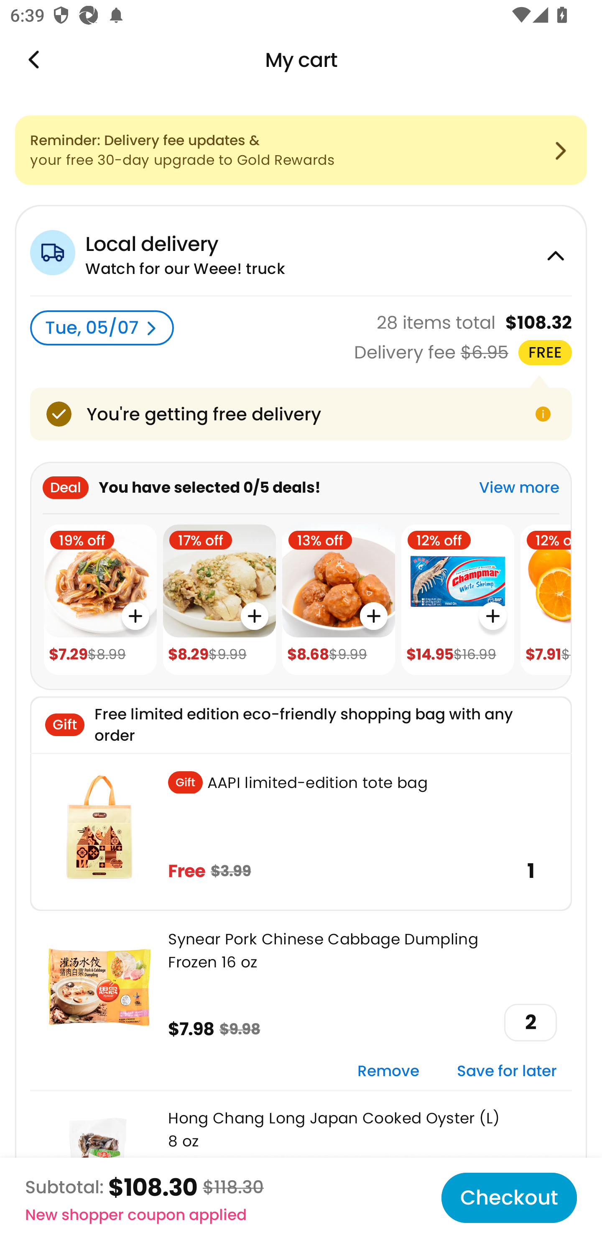 The width and height of the screenshot is (602, 1238). What do you see at coordinates (301, 831) in the screenshot?
I see `. AAPI limited-edition tote bag Free $3.99 1` at bounding box center [301, 831].